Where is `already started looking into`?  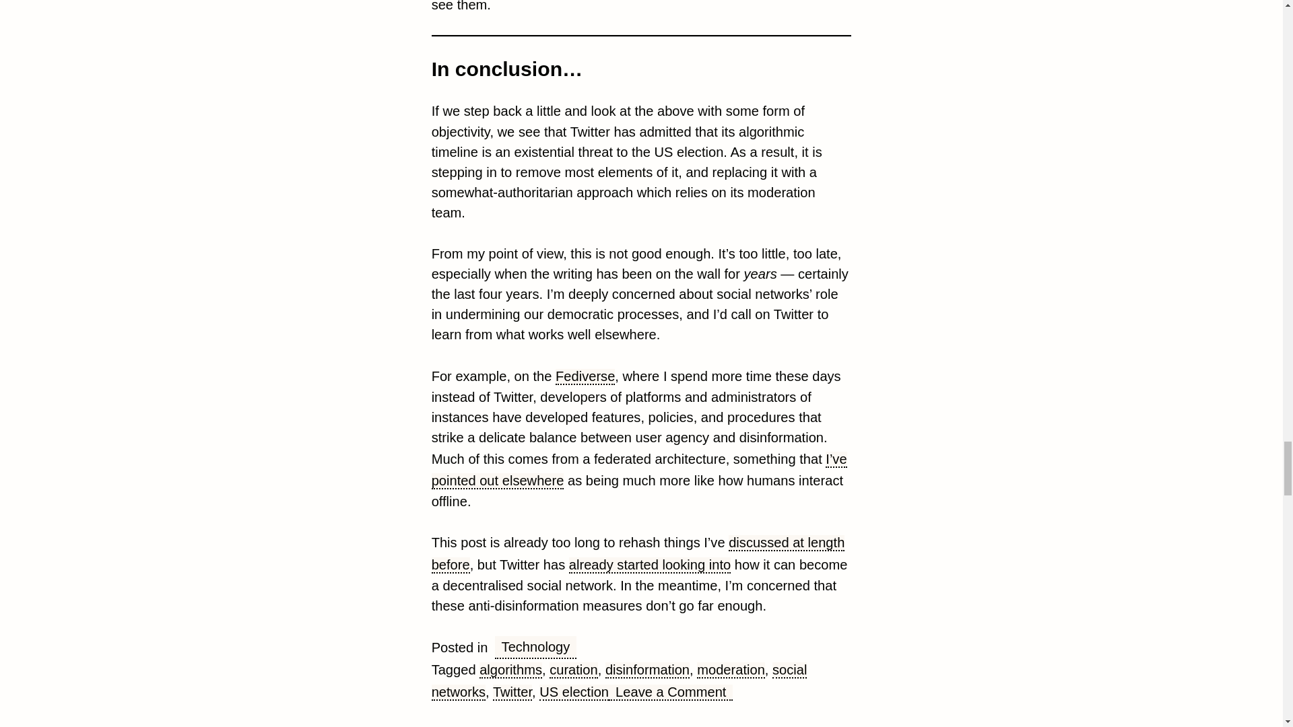
already started looking into is located at coordinates (649, 565).